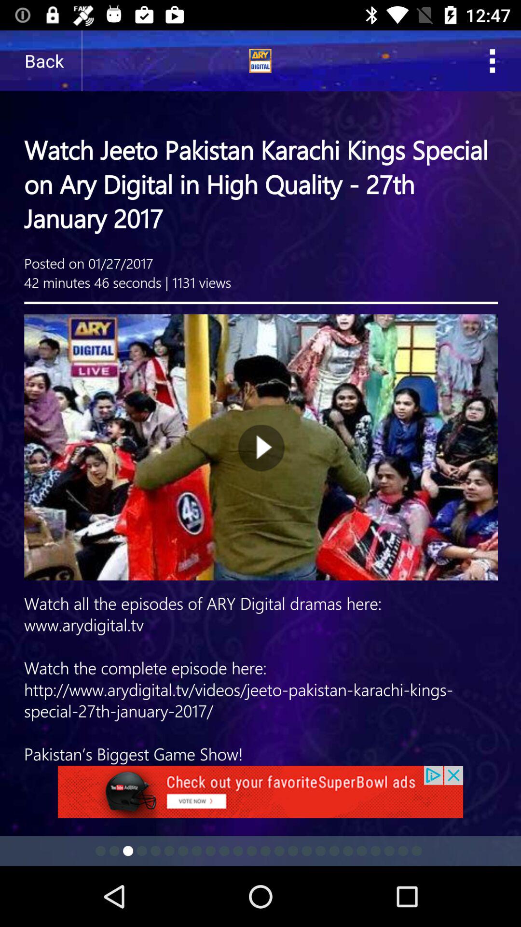 This screenshot has height=927, width=521. What do you see at coordinates (260, 398) in the screenshot?
I see `advertisement page` at bounding box center [260, 398].